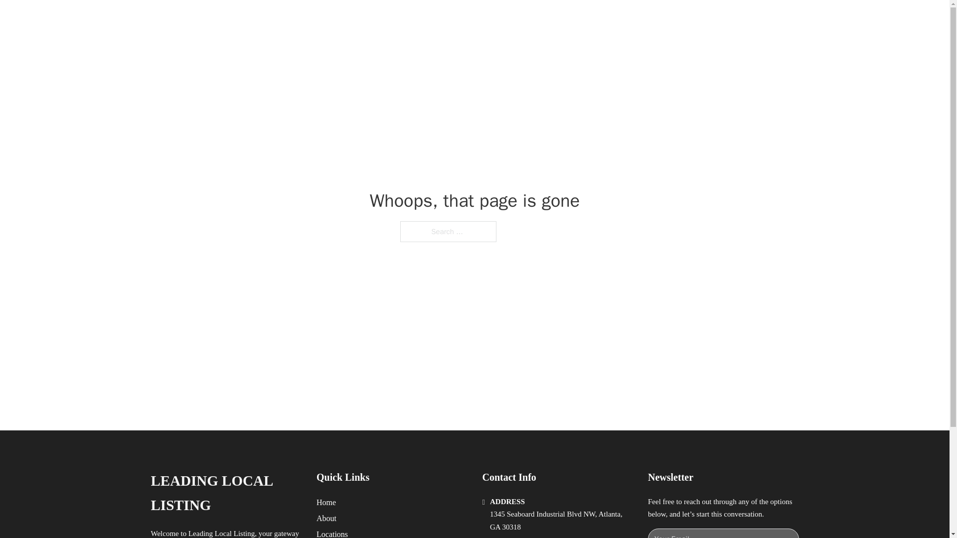  I want to click on LEADING LOCAL LISTING, so click(283, 19).